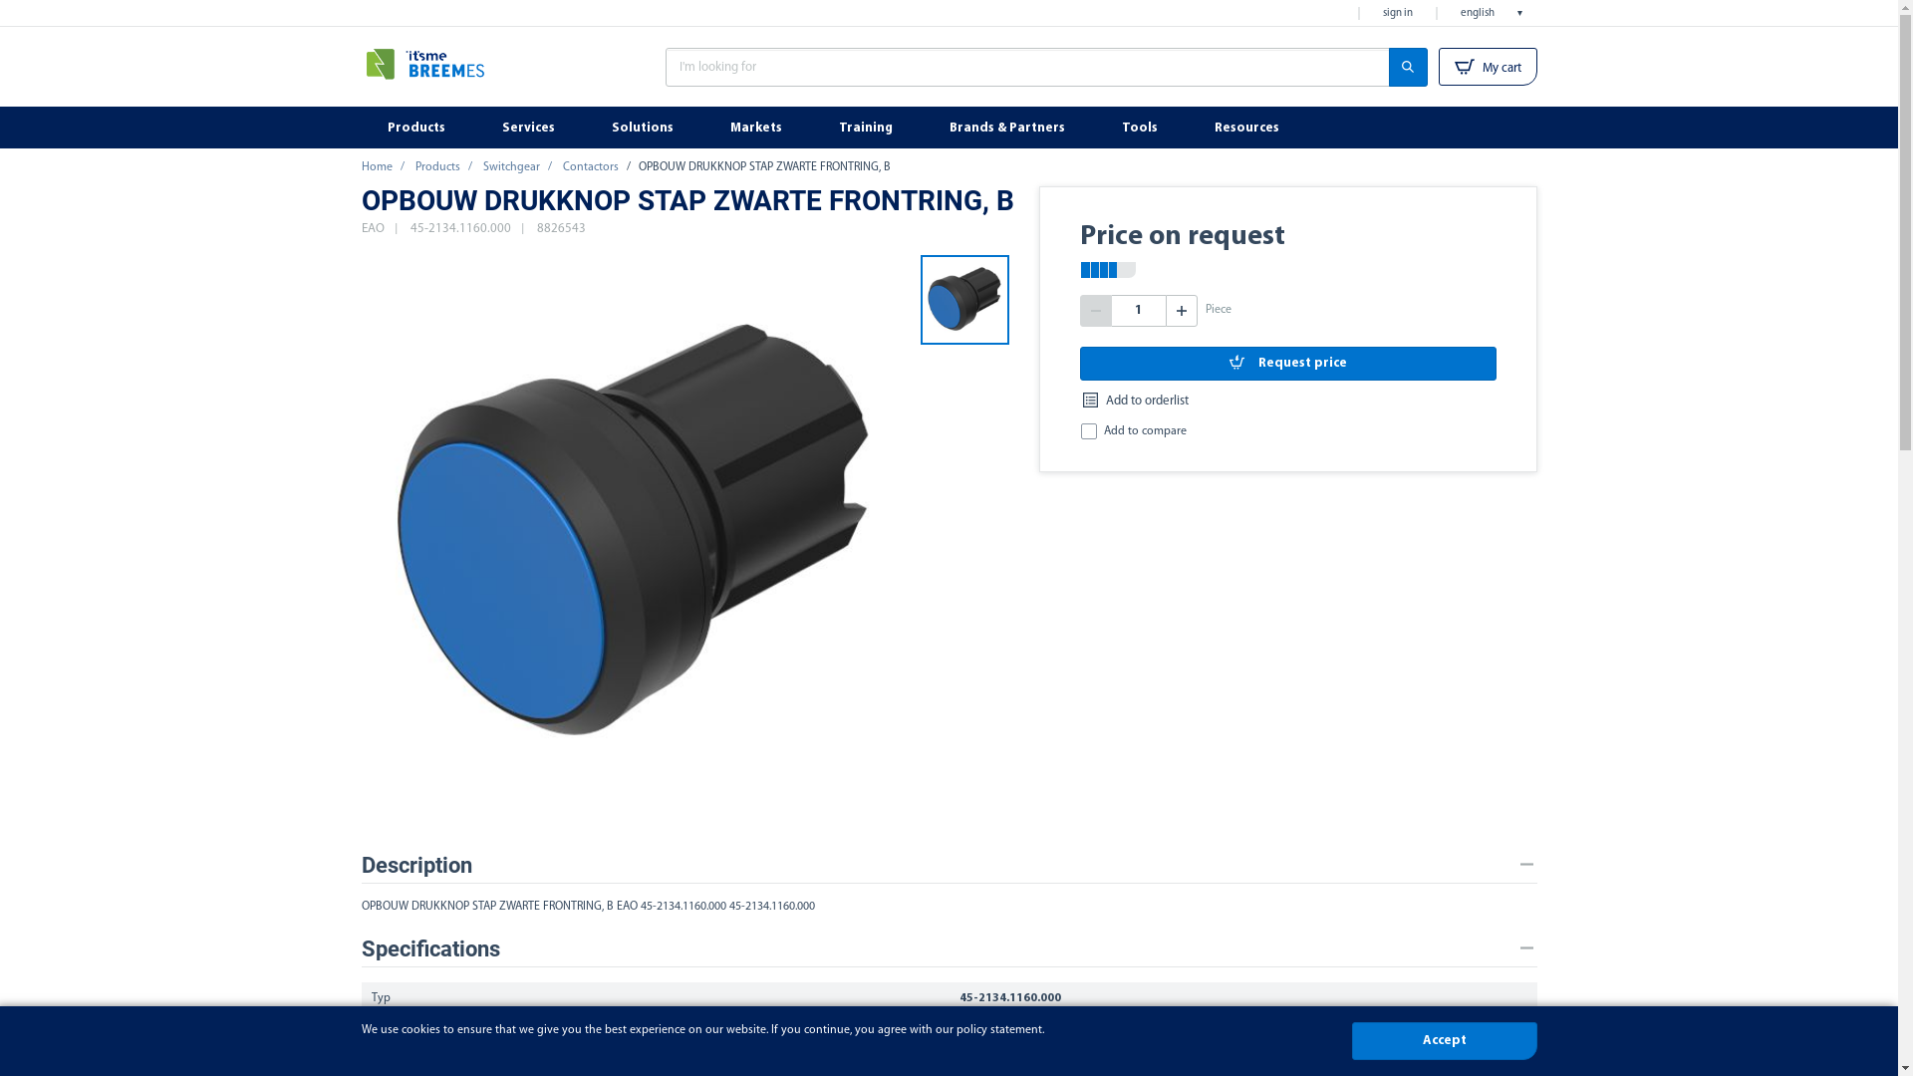 This screenshot has width=1913, height=1076. I want to click on Services, so click(531, 128).